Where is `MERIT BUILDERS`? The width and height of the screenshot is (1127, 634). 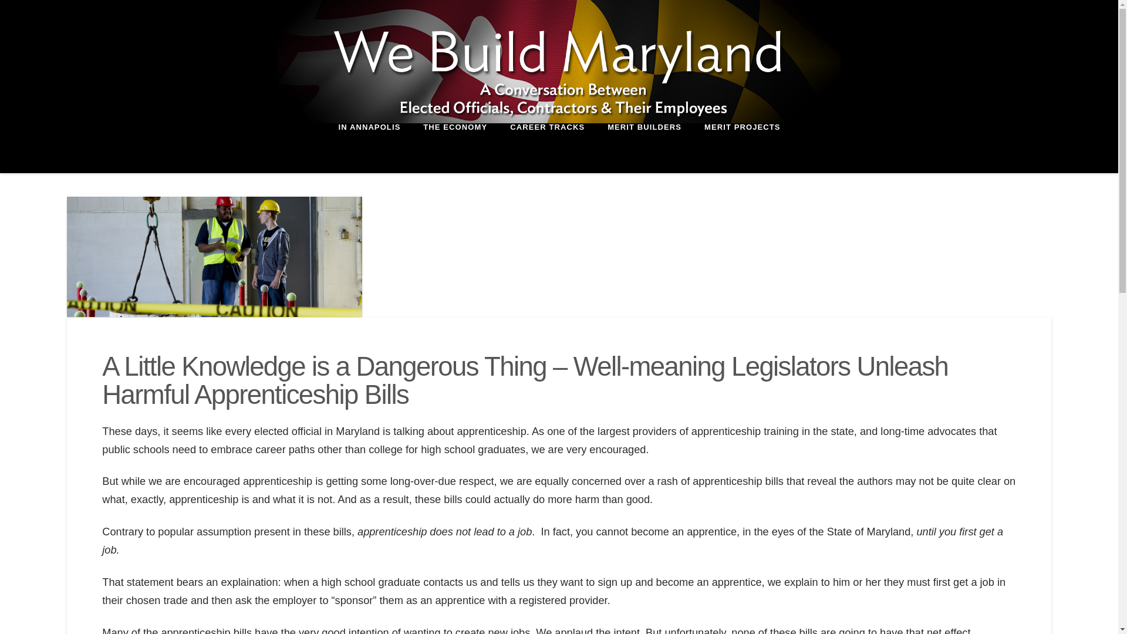
MERIT BUILDERS is located at coordinates (645, 148).